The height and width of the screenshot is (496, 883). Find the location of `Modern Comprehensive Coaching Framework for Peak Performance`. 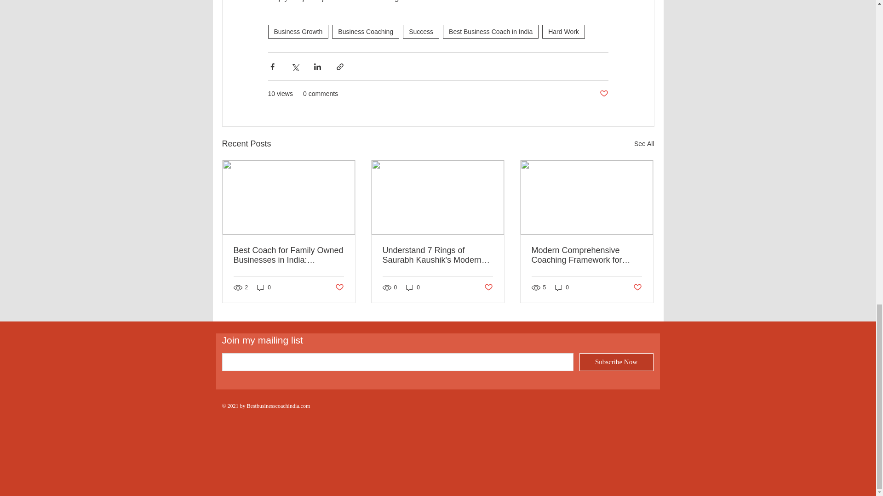

Modern Comprehensive Coaching Framework for Peak Performance is located at coordinates (586, 255).